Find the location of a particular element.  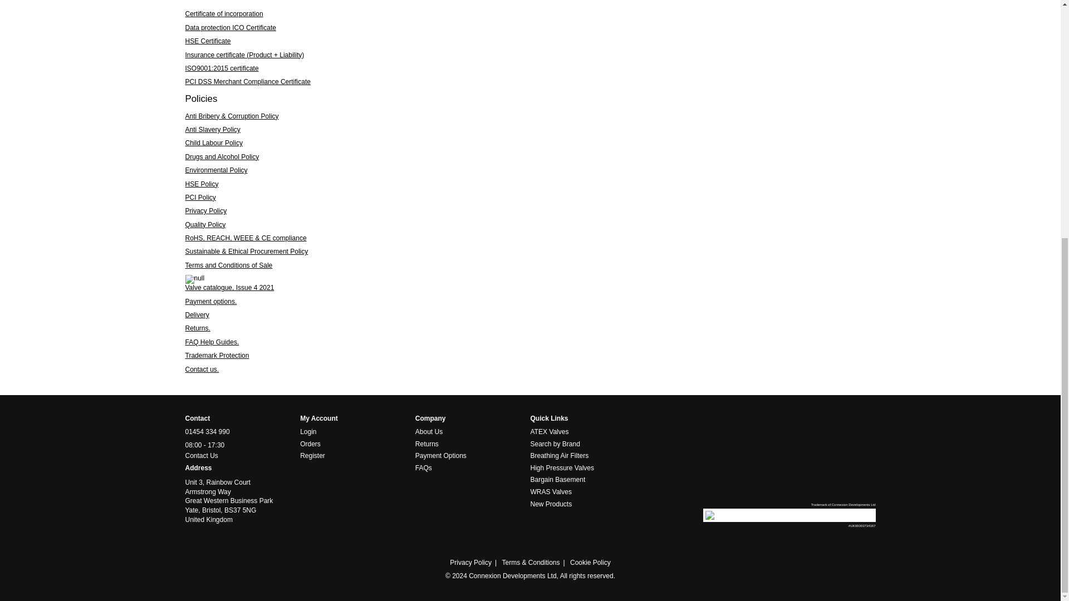

Terms and Conditions of Sale is located at coordinates (228, 265).